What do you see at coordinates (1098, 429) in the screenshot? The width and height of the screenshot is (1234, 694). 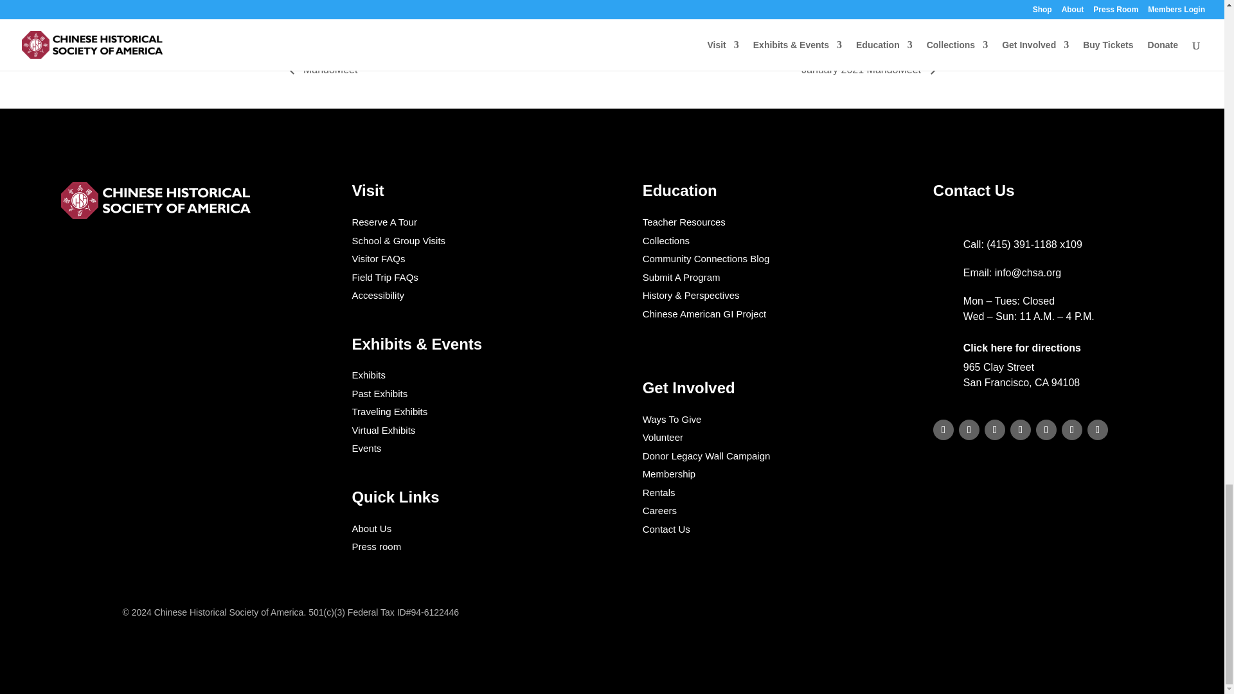 I see `Follow on Flickr` at bounding box center [1098, 429].